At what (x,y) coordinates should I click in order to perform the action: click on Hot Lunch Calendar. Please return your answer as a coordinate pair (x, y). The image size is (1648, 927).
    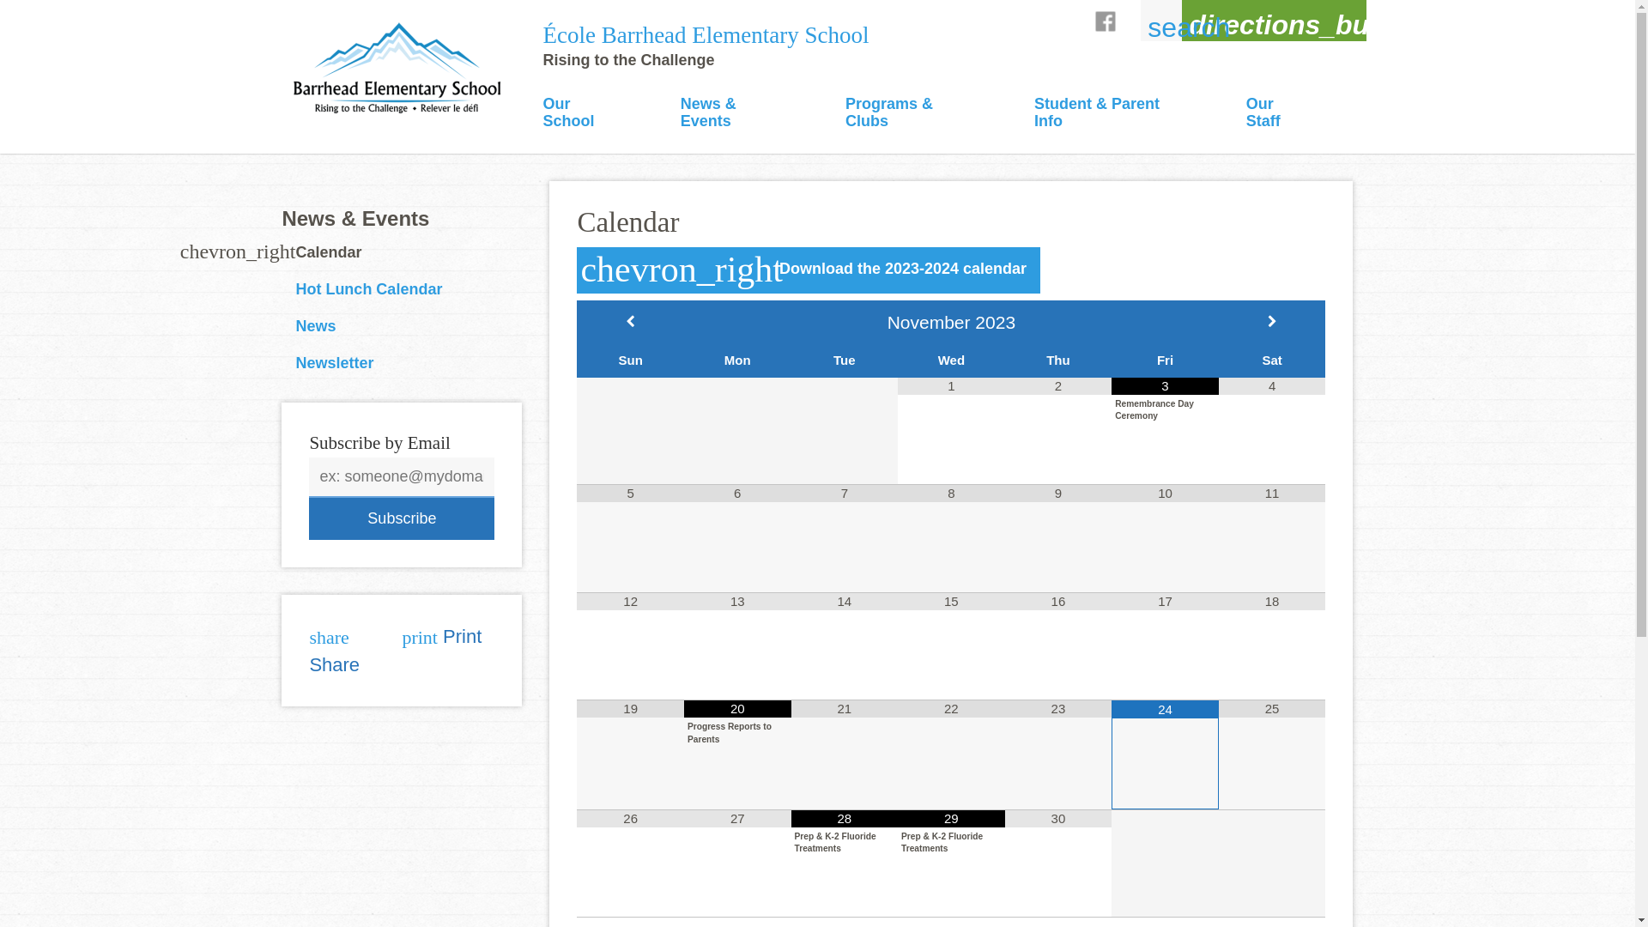
    Looking at the image, I should click on (369, 289).